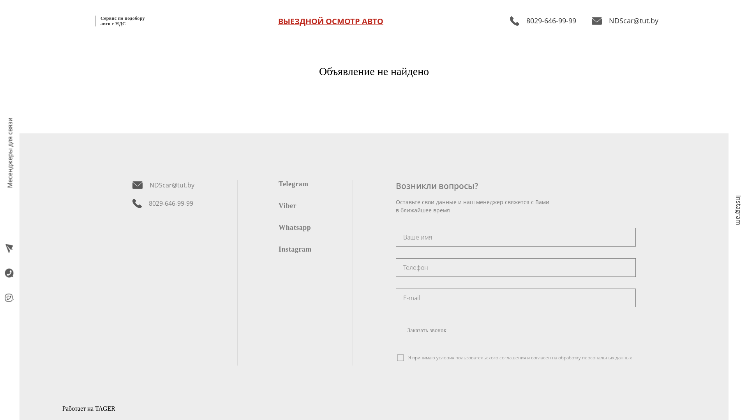 The width and height of the screenshot is (748, 420). Describe the element at coordinates (543, 21) in the screenshot. I see `8029-646-99-99` at that location.